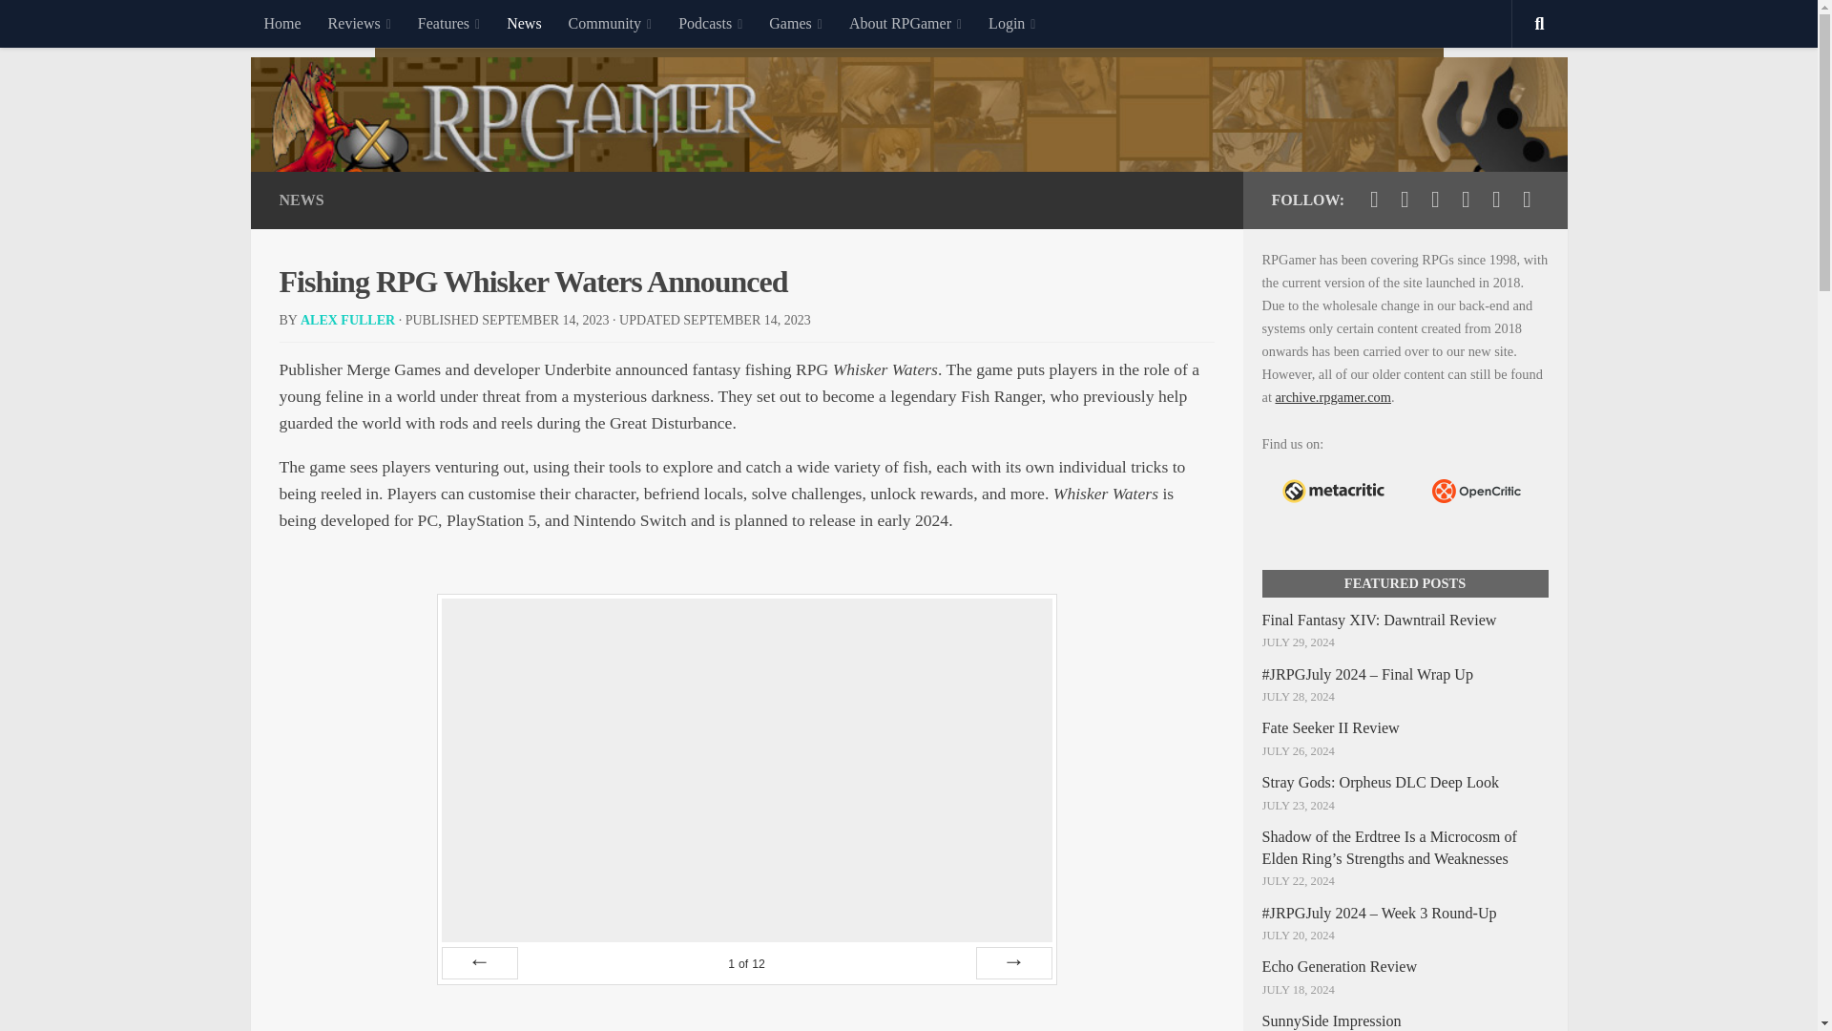 This screenshot has height=1031, width=1832. Describe the element at coordinates (1496, 199) in the screenshot. I see `Follow us on Discord` at that location.